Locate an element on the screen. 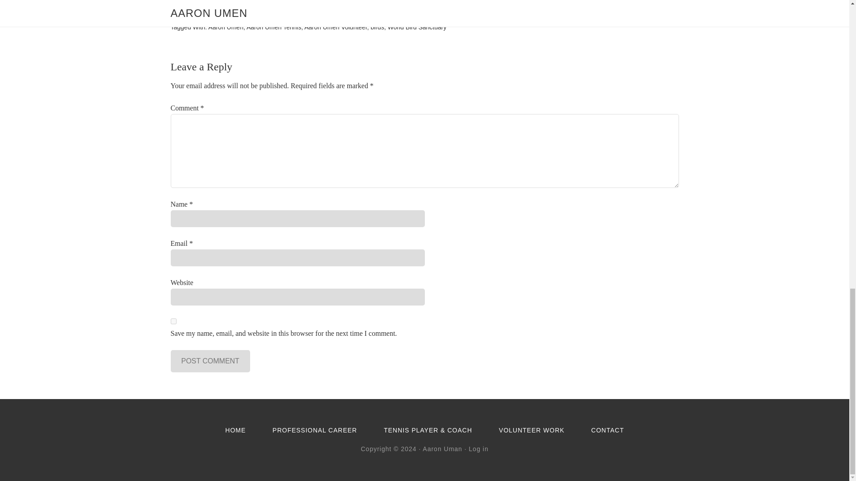 The height and width of the screenshot is (481, 856). Aaron Umen Volunteer is located at coordinates (336, 27).